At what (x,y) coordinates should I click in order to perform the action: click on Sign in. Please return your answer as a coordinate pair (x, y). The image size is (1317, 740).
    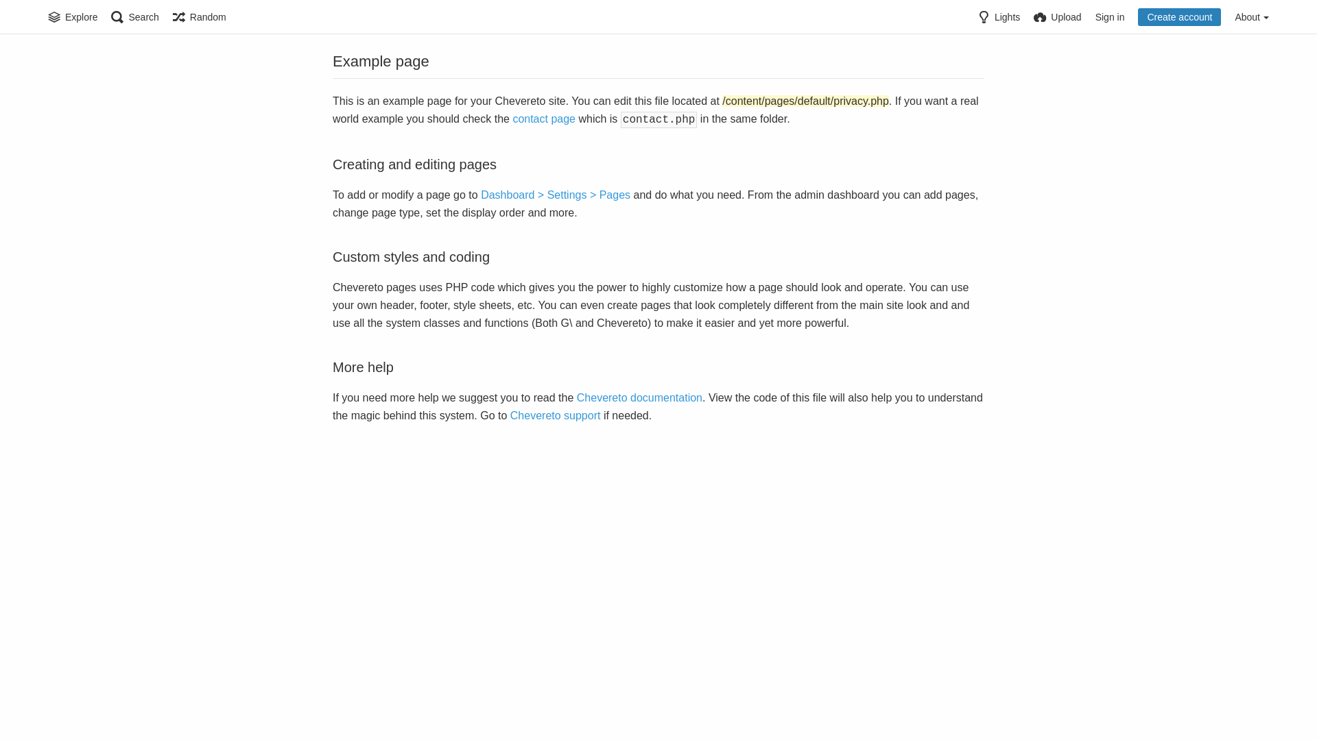
    Looking at the image, I should click on (1110, 17).